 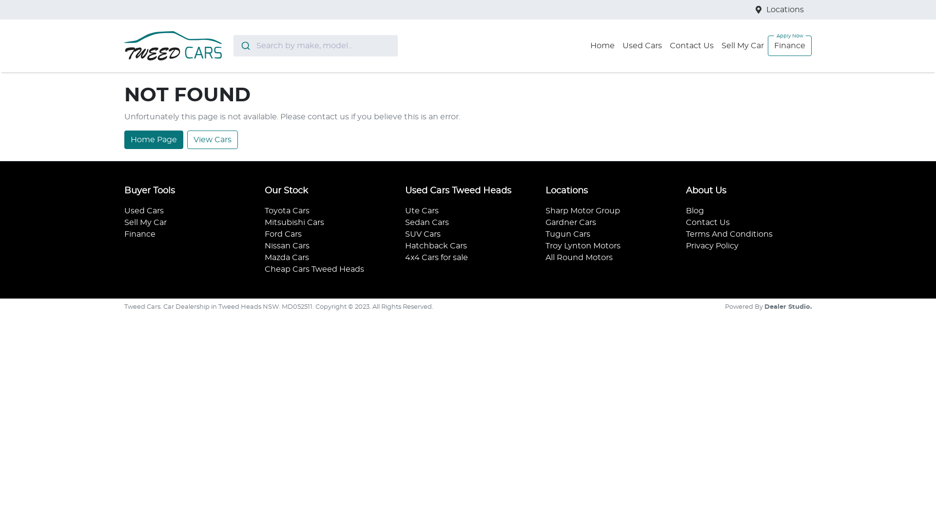 What do you see at coordinates (287, 258) in the screenshot?
I see `Mazda Cars` at bounding box center [287, 258].